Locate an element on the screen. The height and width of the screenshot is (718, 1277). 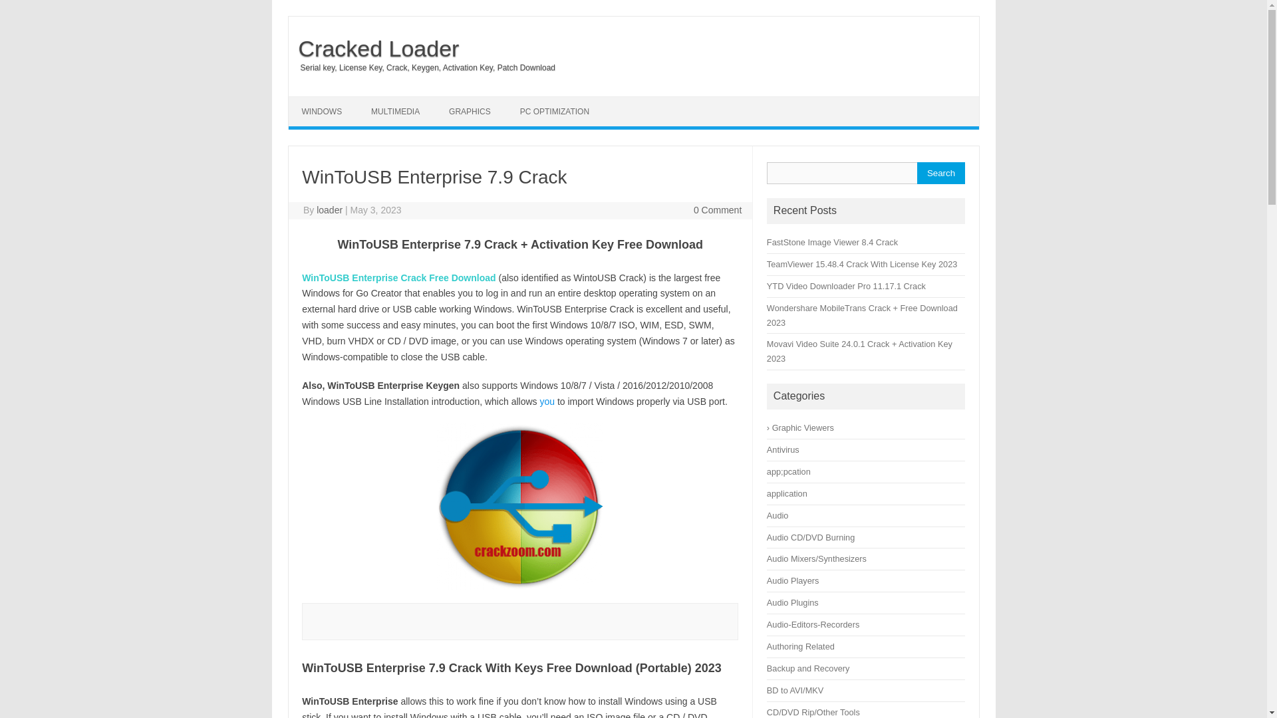
Search is located at coordinates (940, 173).